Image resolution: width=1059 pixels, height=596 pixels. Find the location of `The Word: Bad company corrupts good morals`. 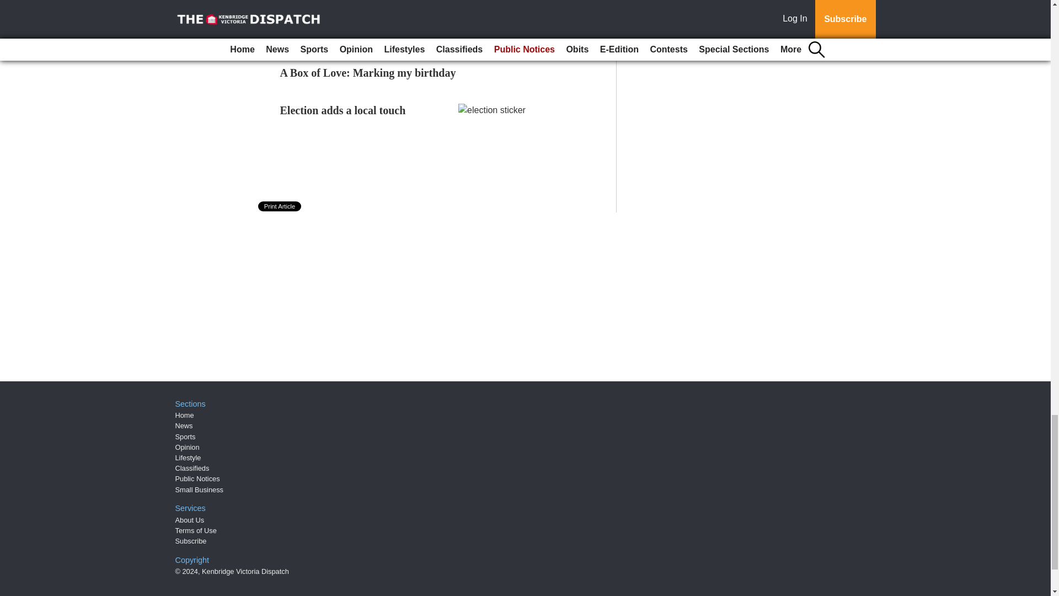

The Word: Bad company corrupts good morals is located at coordinates (392, 35).